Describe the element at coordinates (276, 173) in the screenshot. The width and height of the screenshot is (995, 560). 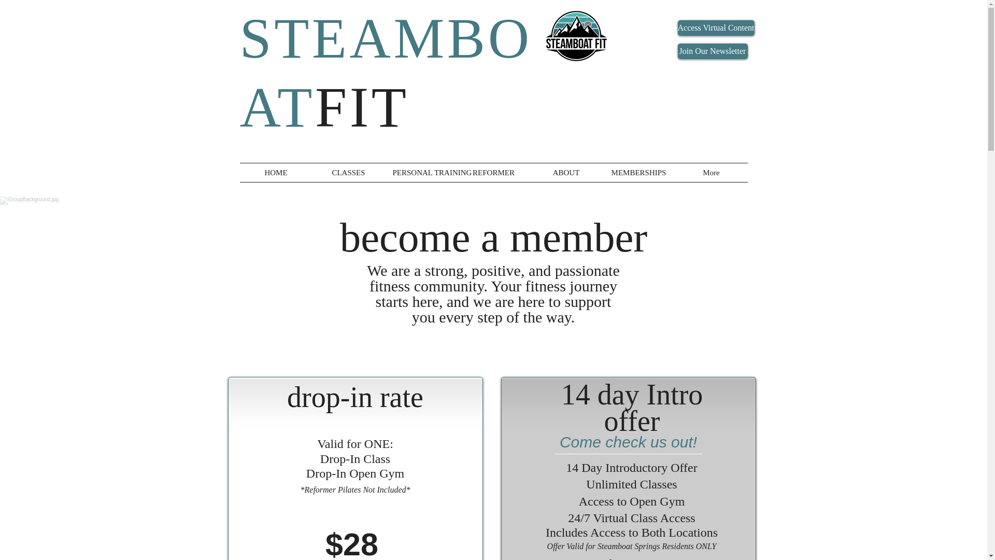
I see `HOME` at that location.